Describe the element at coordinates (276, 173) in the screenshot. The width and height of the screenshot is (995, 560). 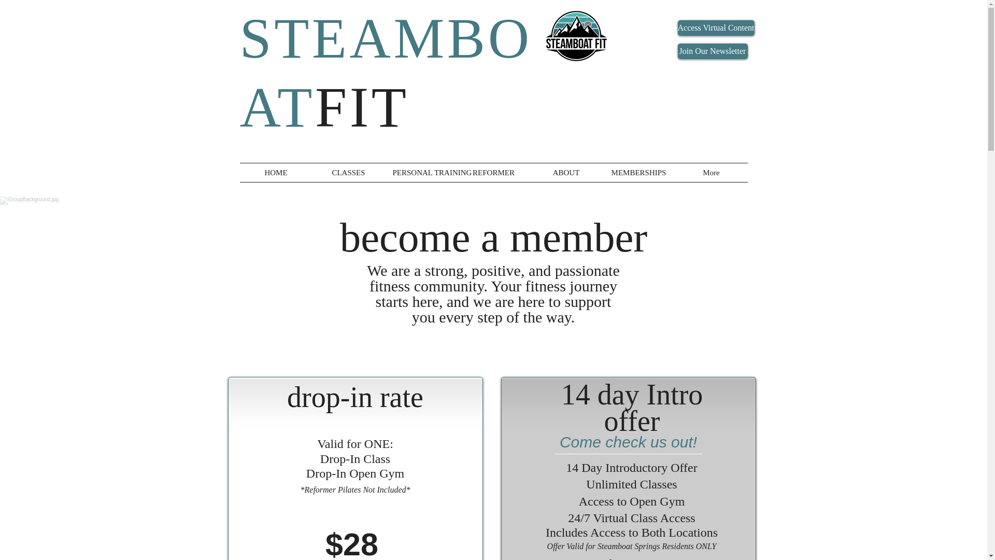
I see `HOME` at that location.